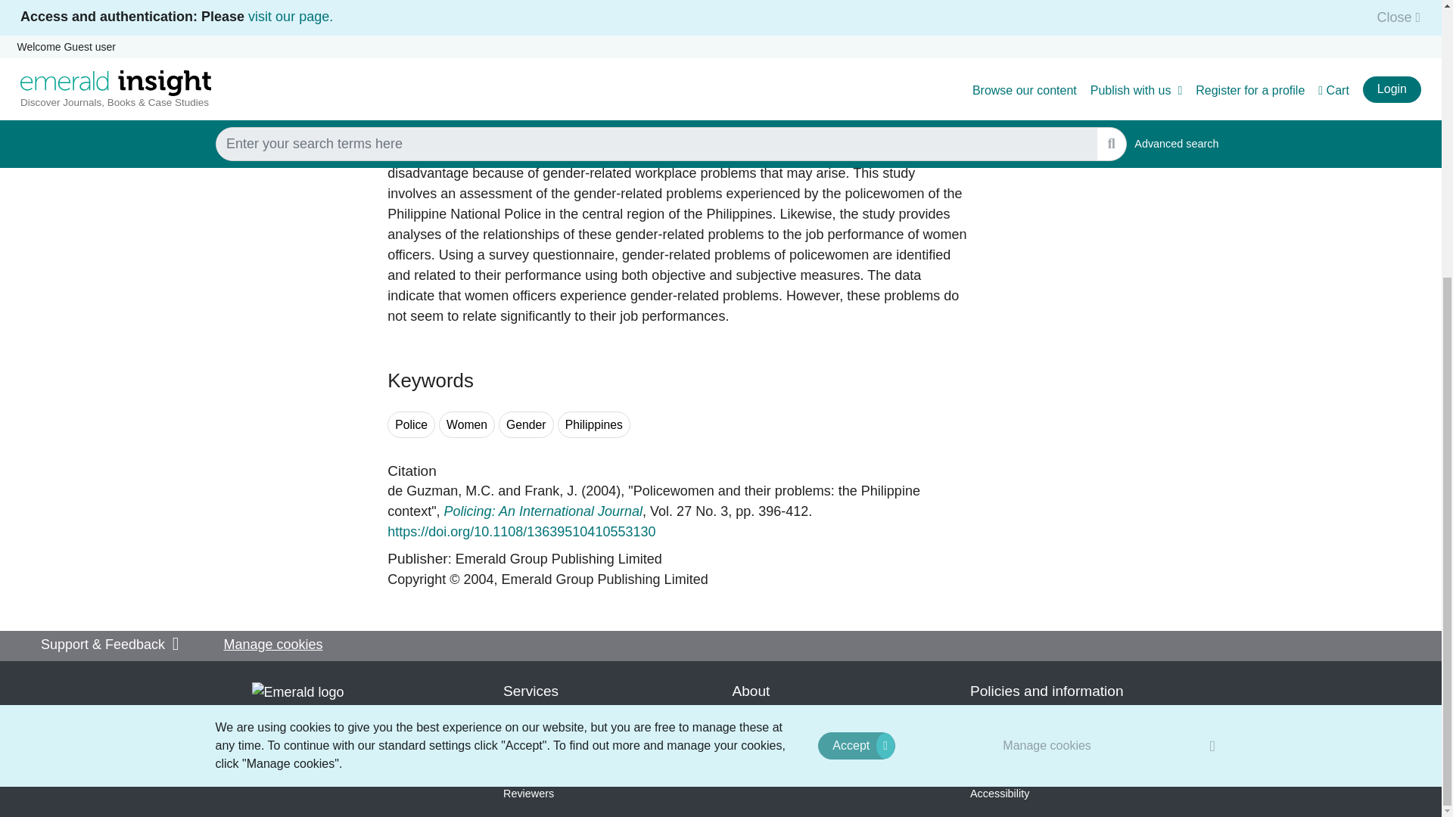 Image resolution: width=1453 pixels, height=817 pixels. I want to click on Search for keyword Gender, so click(525, 424).